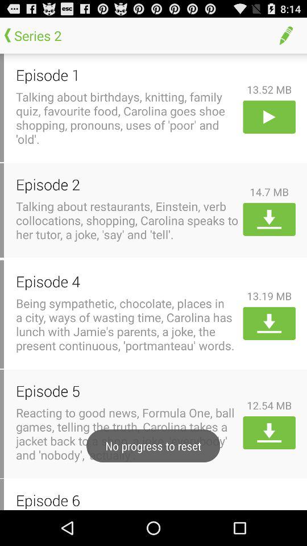 This screenshot has height=546, width=307. I want to click on launch episode 2, so click(127, 184).